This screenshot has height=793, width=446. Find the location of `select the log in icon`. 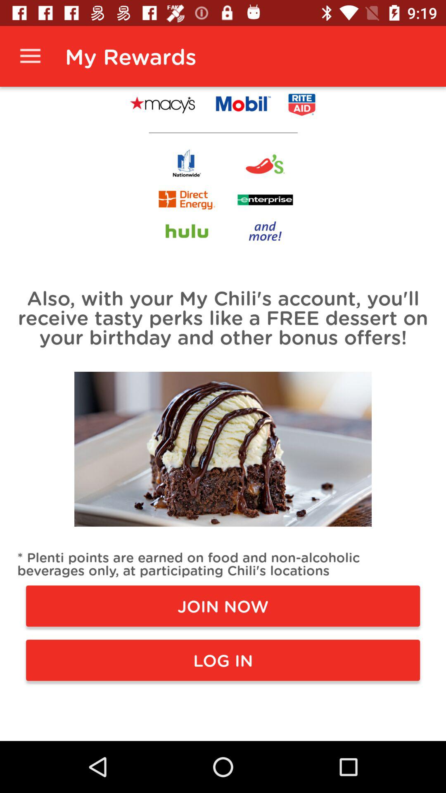

select the log in icon is located at coordinates (223, 660).